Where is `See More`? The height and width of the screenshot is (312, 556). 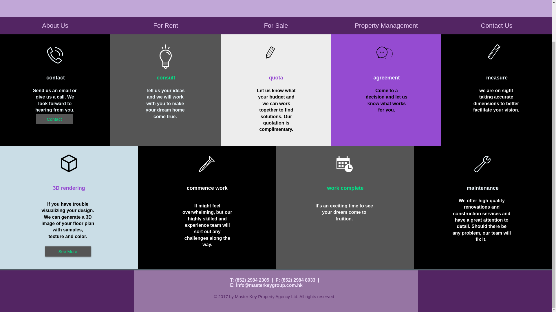
See More is located at coordinates (68, 251).